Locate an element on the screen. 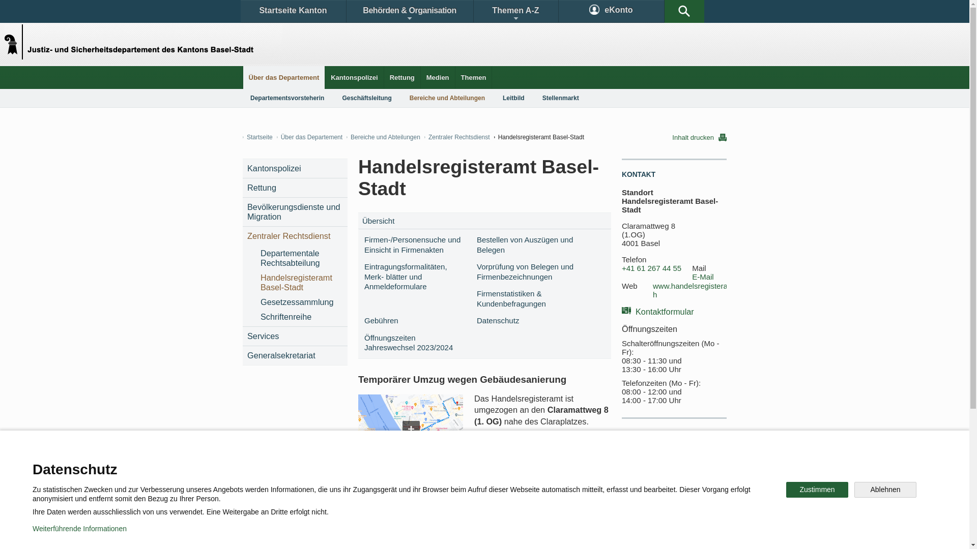  Inhalt drucken is located at coordinates (699, 137).